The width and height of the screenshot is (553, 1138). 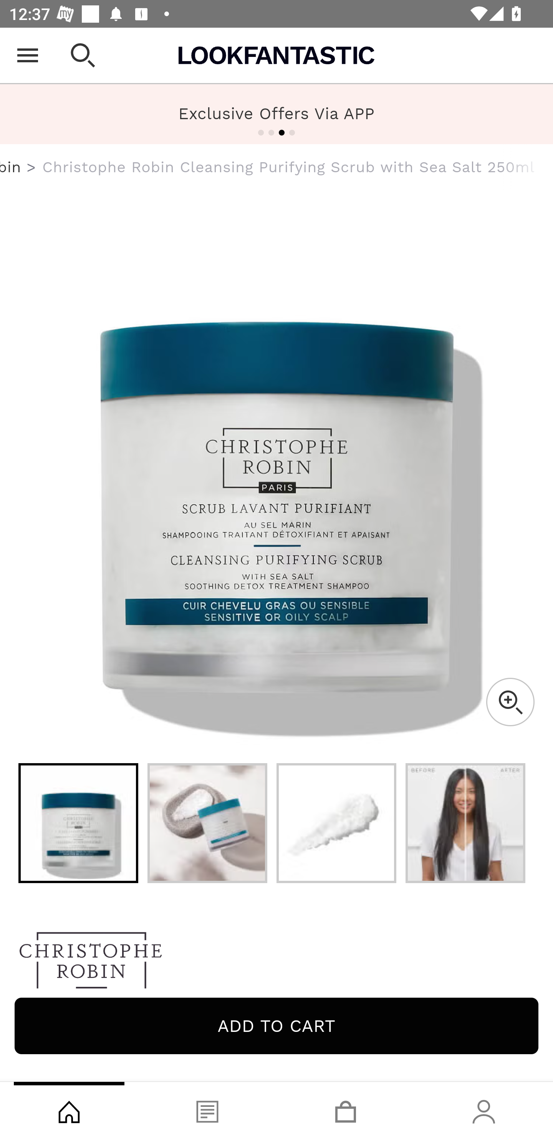 What do you see at coordinates (69, 1110) in the screenshot?
I see `Shop, tab, 1 of 4` at bounding box center [69, 1110].